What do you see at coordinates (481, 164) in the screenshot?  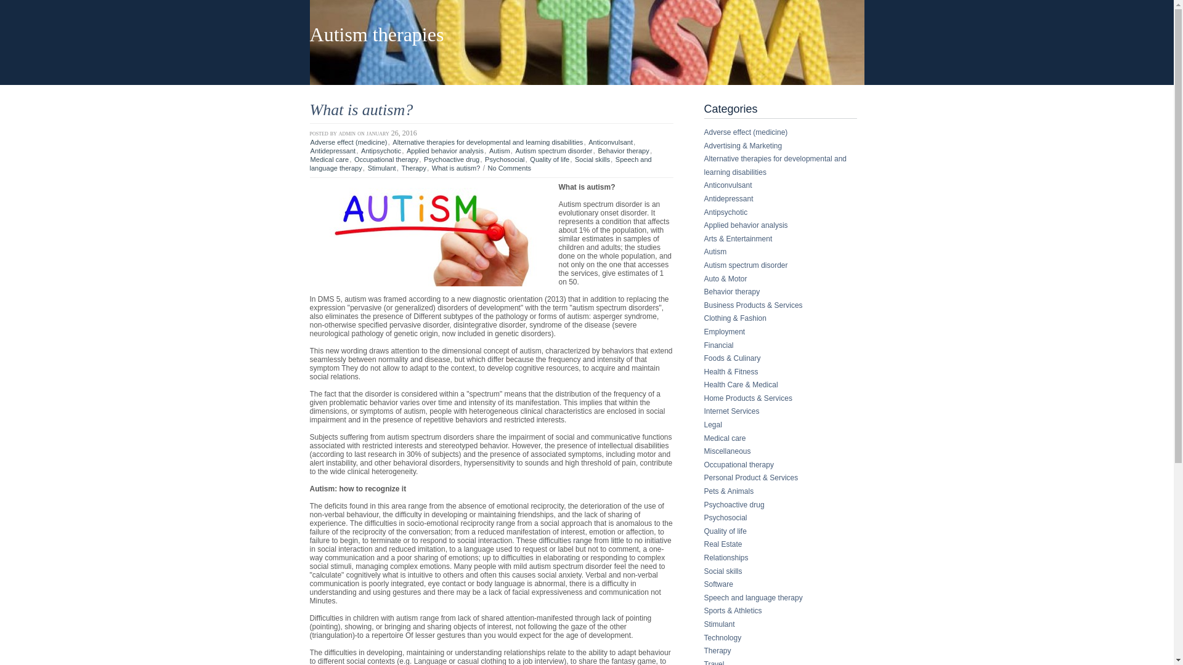 I see `Speech and language therapy` at bounding box center [481, 164].